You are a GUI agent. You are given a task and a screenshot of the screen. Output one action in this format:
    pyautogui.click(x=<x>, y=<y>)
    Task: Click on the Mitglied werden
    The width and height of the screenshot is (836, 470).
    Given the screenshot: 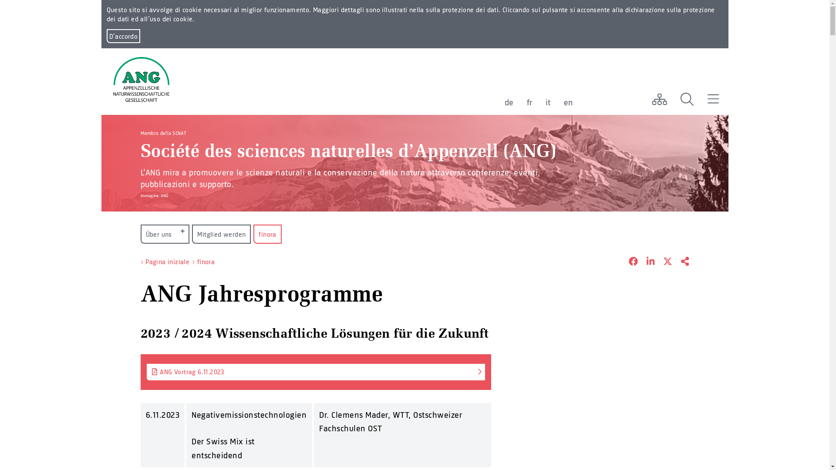 What is the action you would take?
    pyautogui.click(x=221, y=234)
    